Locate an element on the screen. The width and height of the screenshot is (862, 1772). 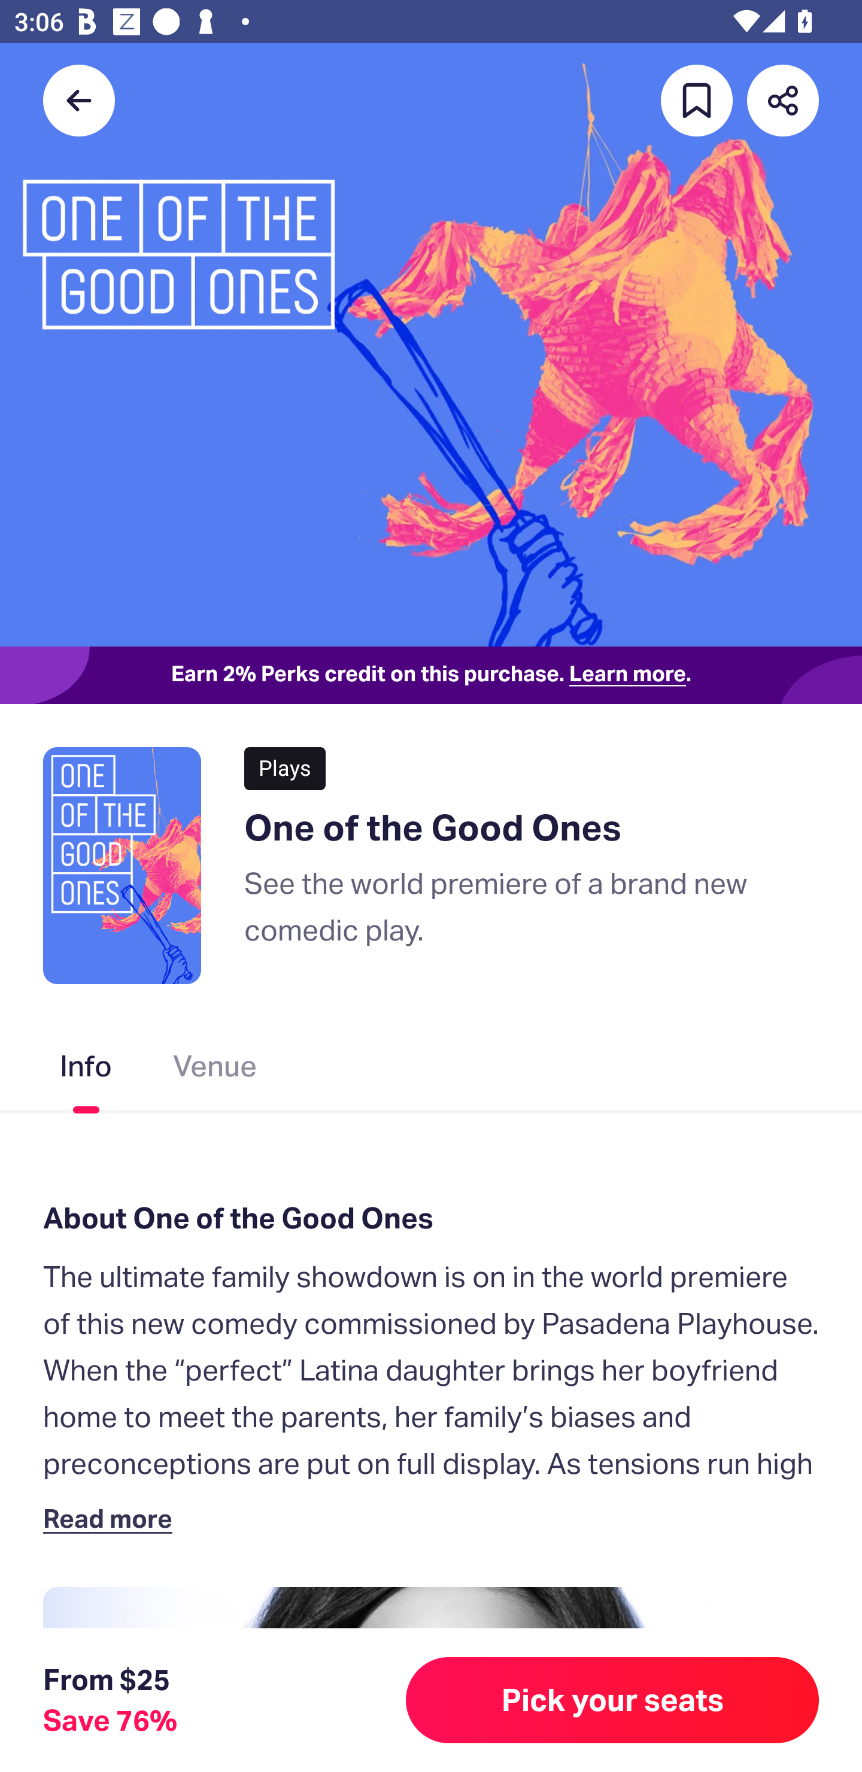
Venue is located at coordinates (215, 1070).